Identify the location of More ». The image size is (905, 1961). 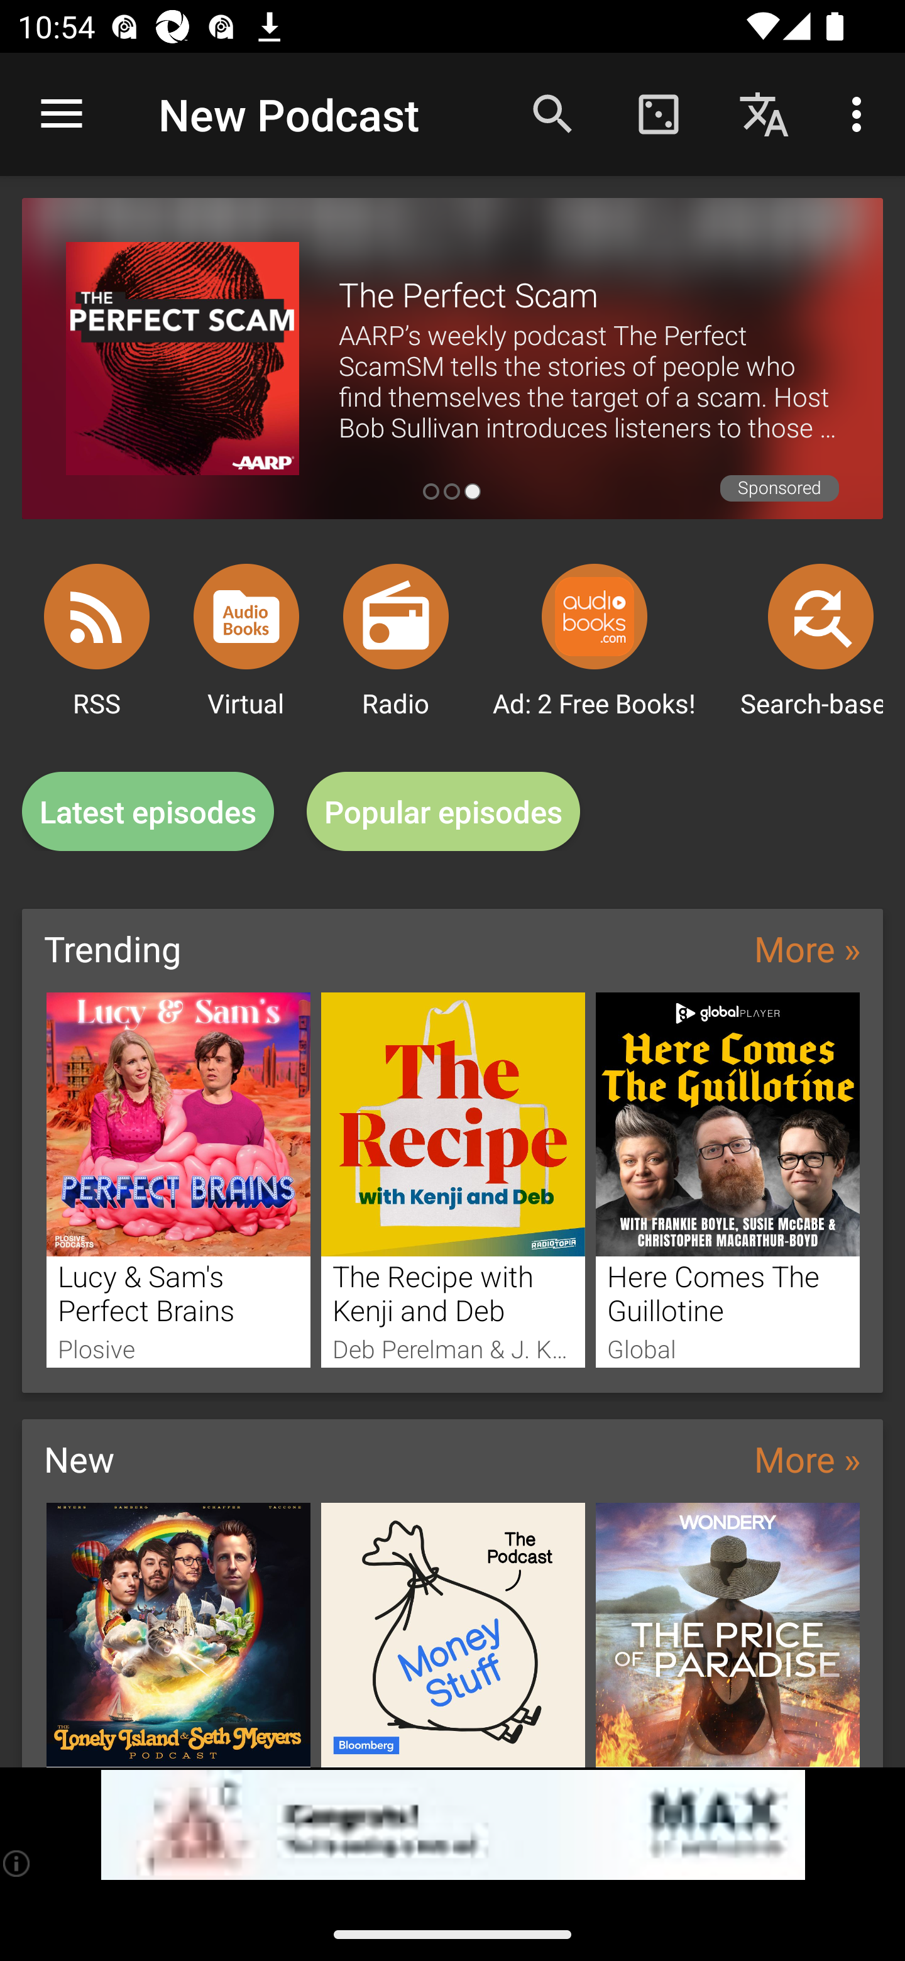
(807, 1458).